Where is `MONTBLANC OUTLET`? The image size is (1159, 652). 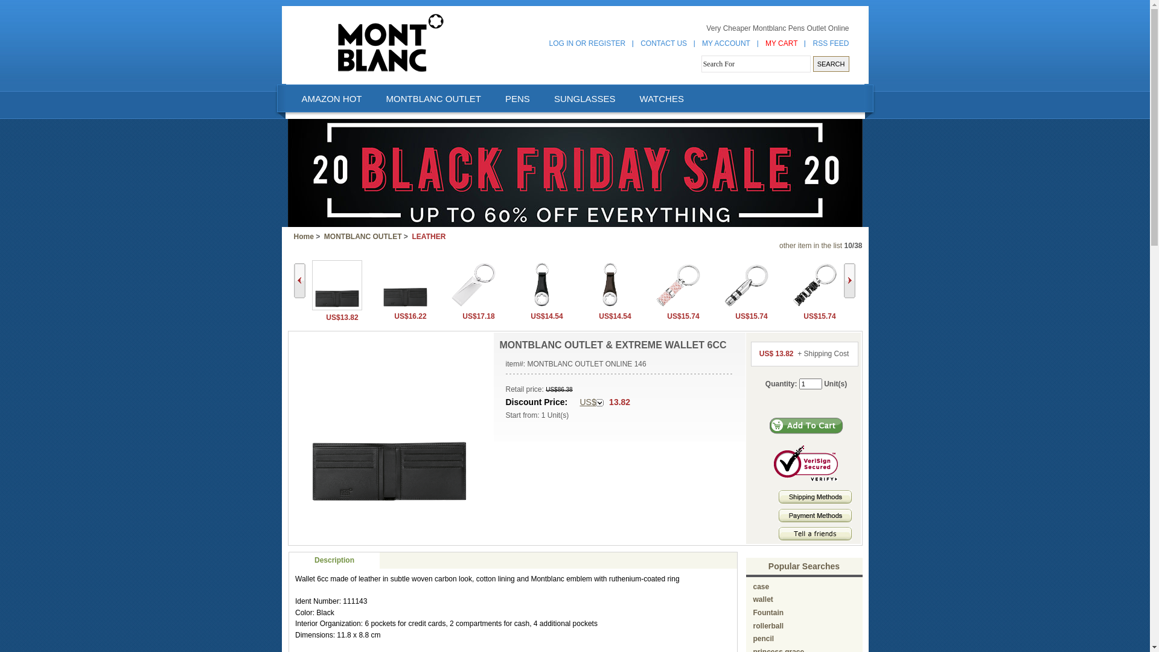 MONTBLANC OUTLET is located at coordinates (363, 237).